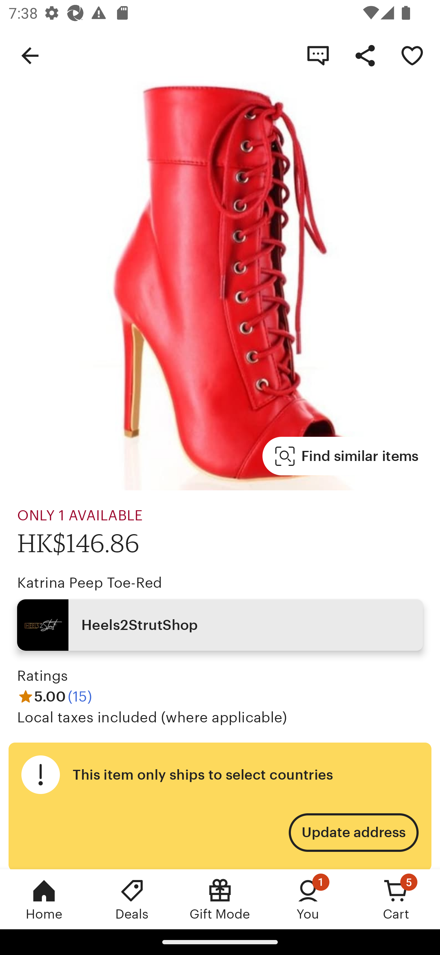 The height and width of the screenshot is (955, 440). I want to click on Contact shop, so click(318, 55).